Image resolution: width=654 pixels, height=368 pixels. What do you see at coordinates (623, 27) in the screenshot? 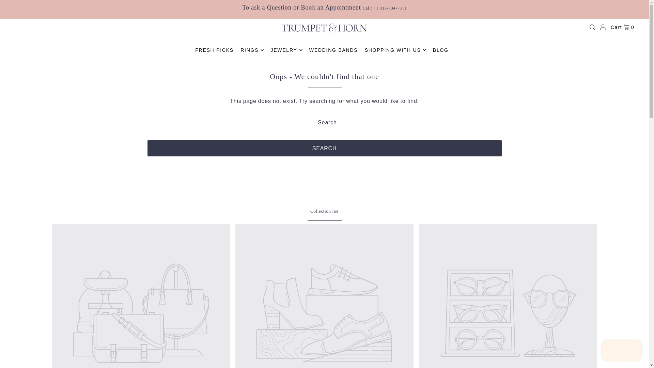
I see `Cart` at bounding box center [623, 27].